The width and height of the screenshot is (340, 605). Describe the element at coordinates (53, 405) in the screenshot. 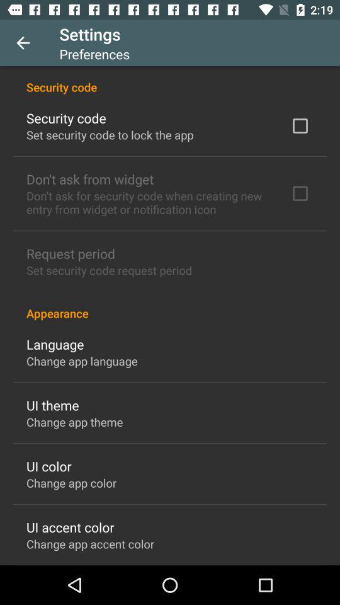

I see `open icon below change app language icon` at that location.